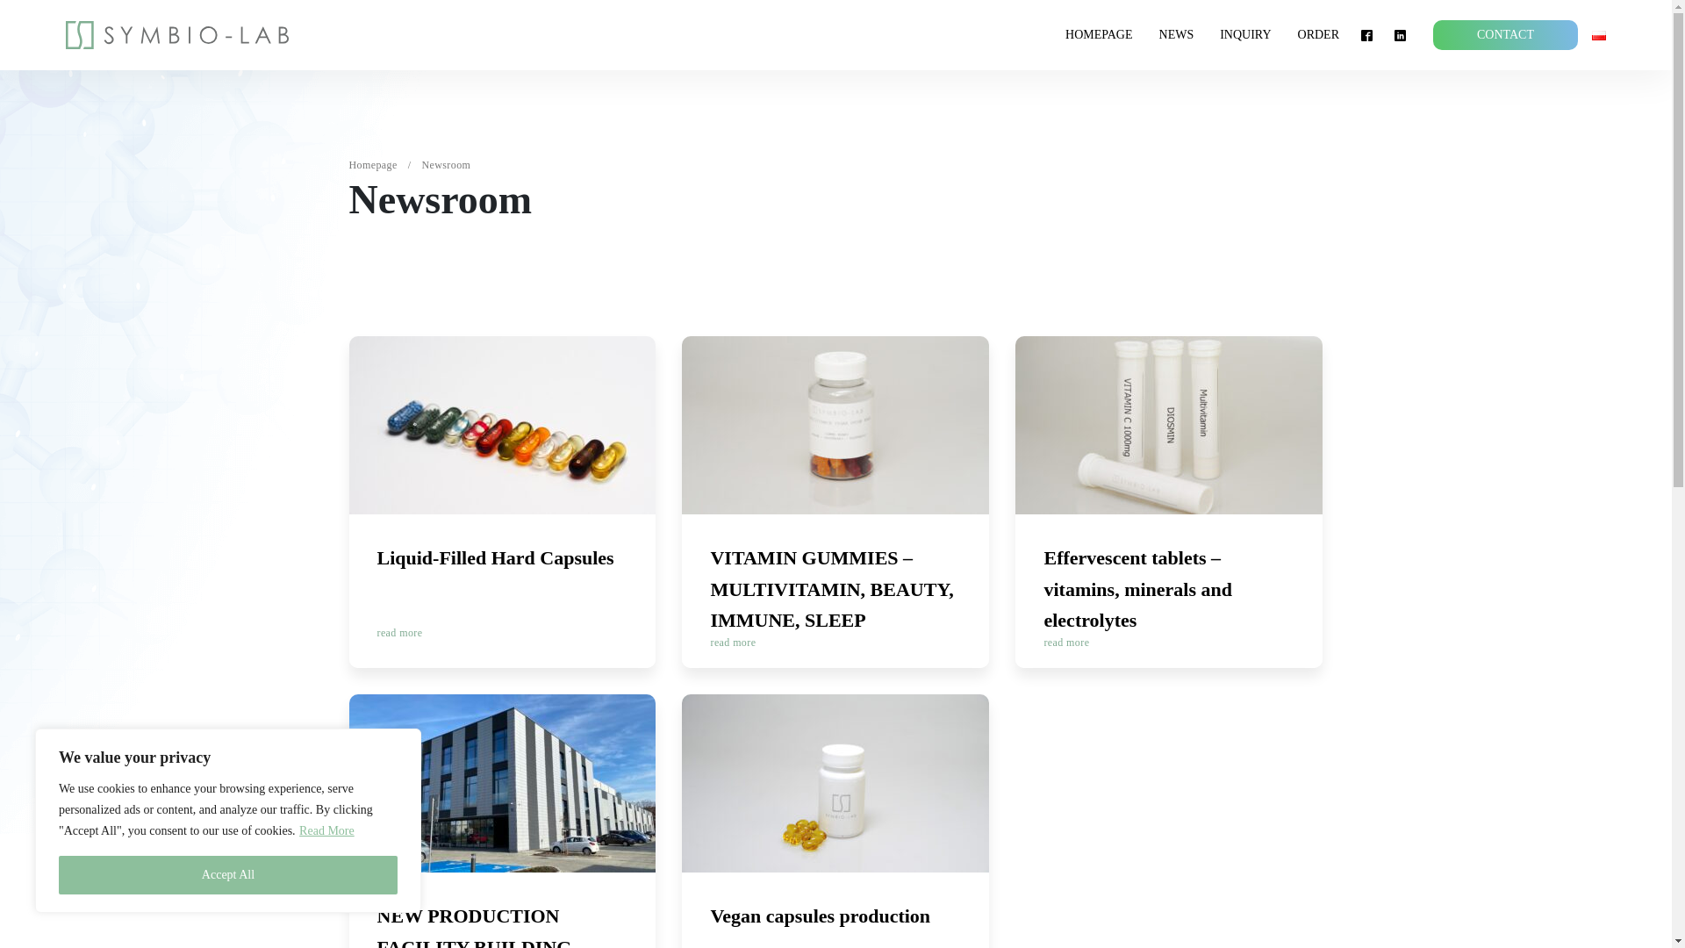 This screenshot has height=948, width=1685. Describe the element at coordinates (373, 165) in the screenshot. I see `HOMEPAGE` at that location.